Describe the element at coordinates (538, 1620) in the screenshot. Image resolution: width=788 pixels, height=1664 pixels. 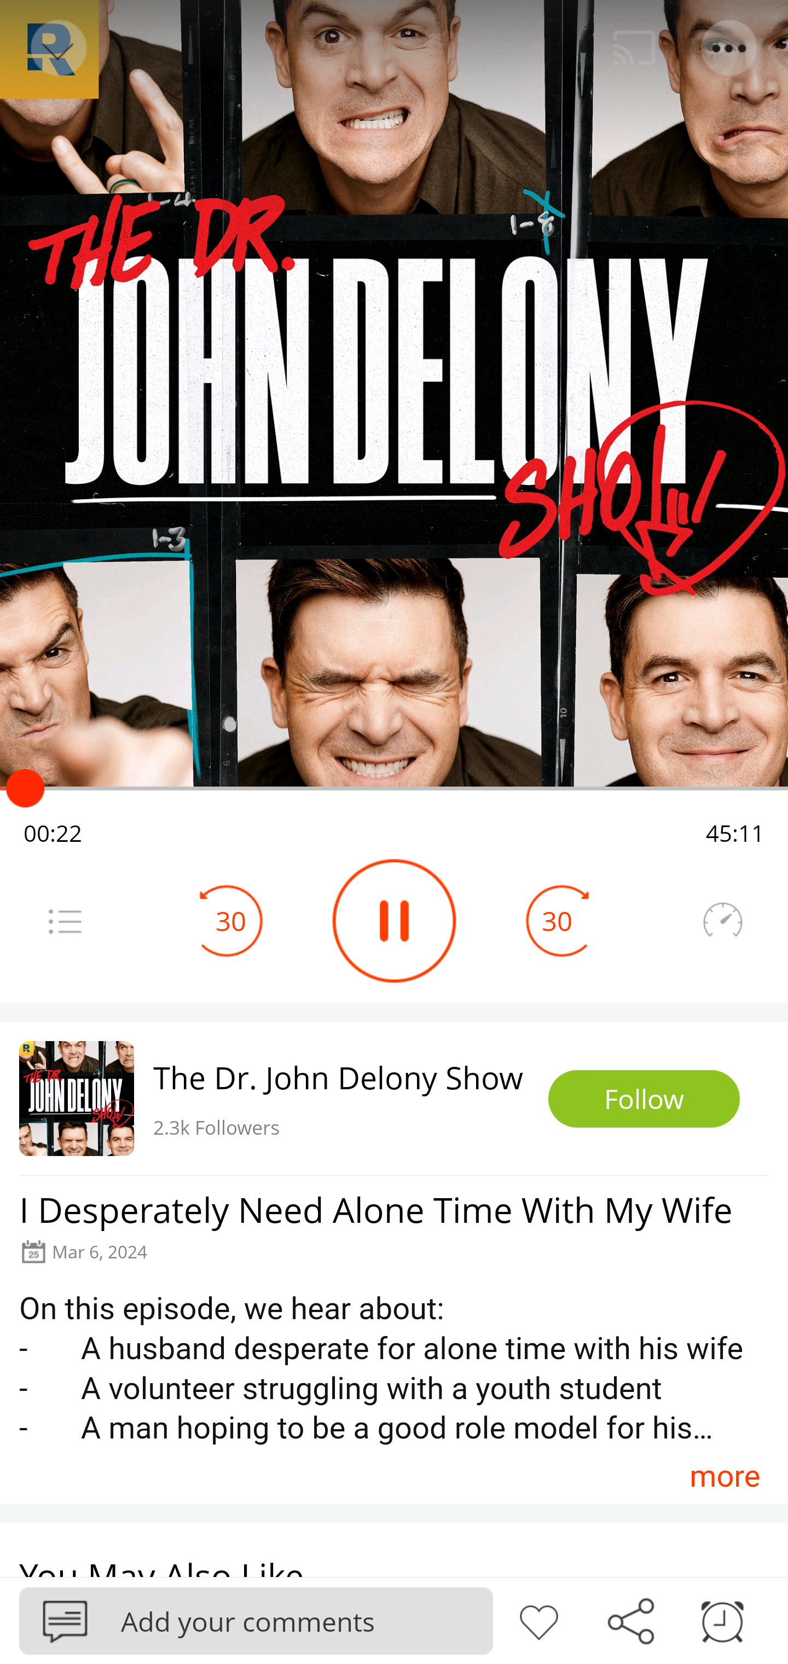
I see `Like` at that location.